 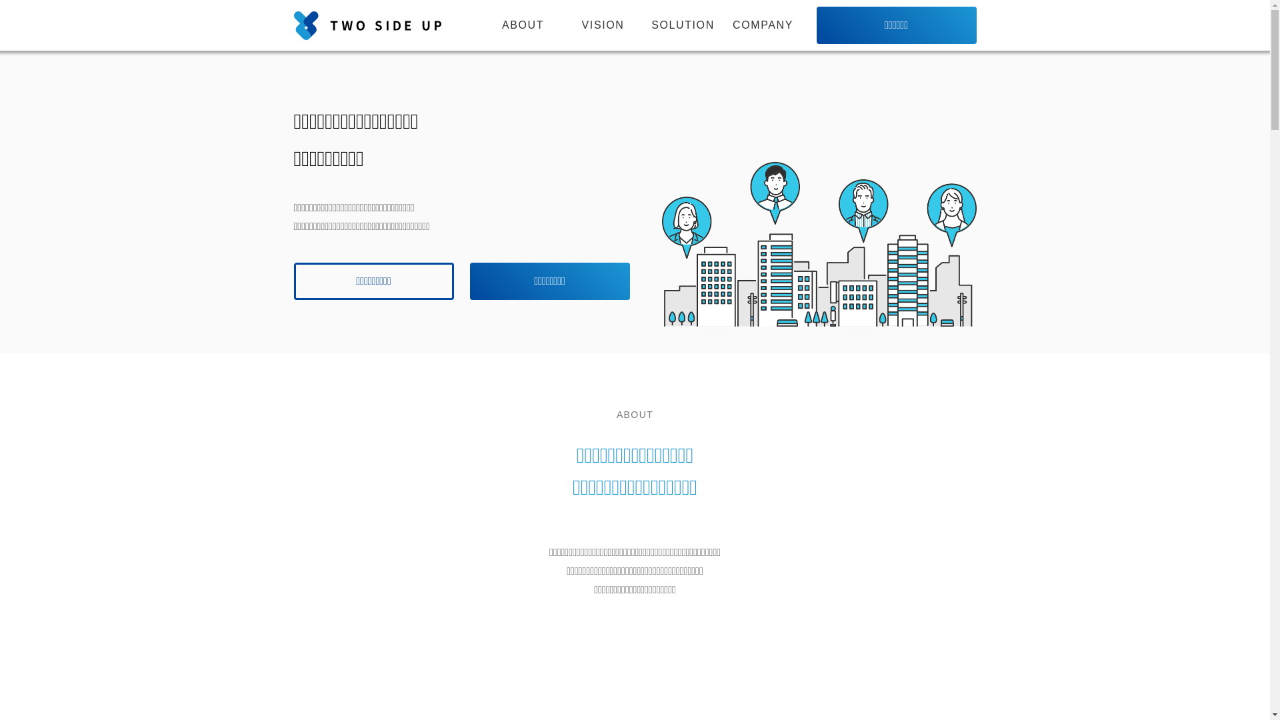 I want to click on COMPANY, so click(x=763, y=25).